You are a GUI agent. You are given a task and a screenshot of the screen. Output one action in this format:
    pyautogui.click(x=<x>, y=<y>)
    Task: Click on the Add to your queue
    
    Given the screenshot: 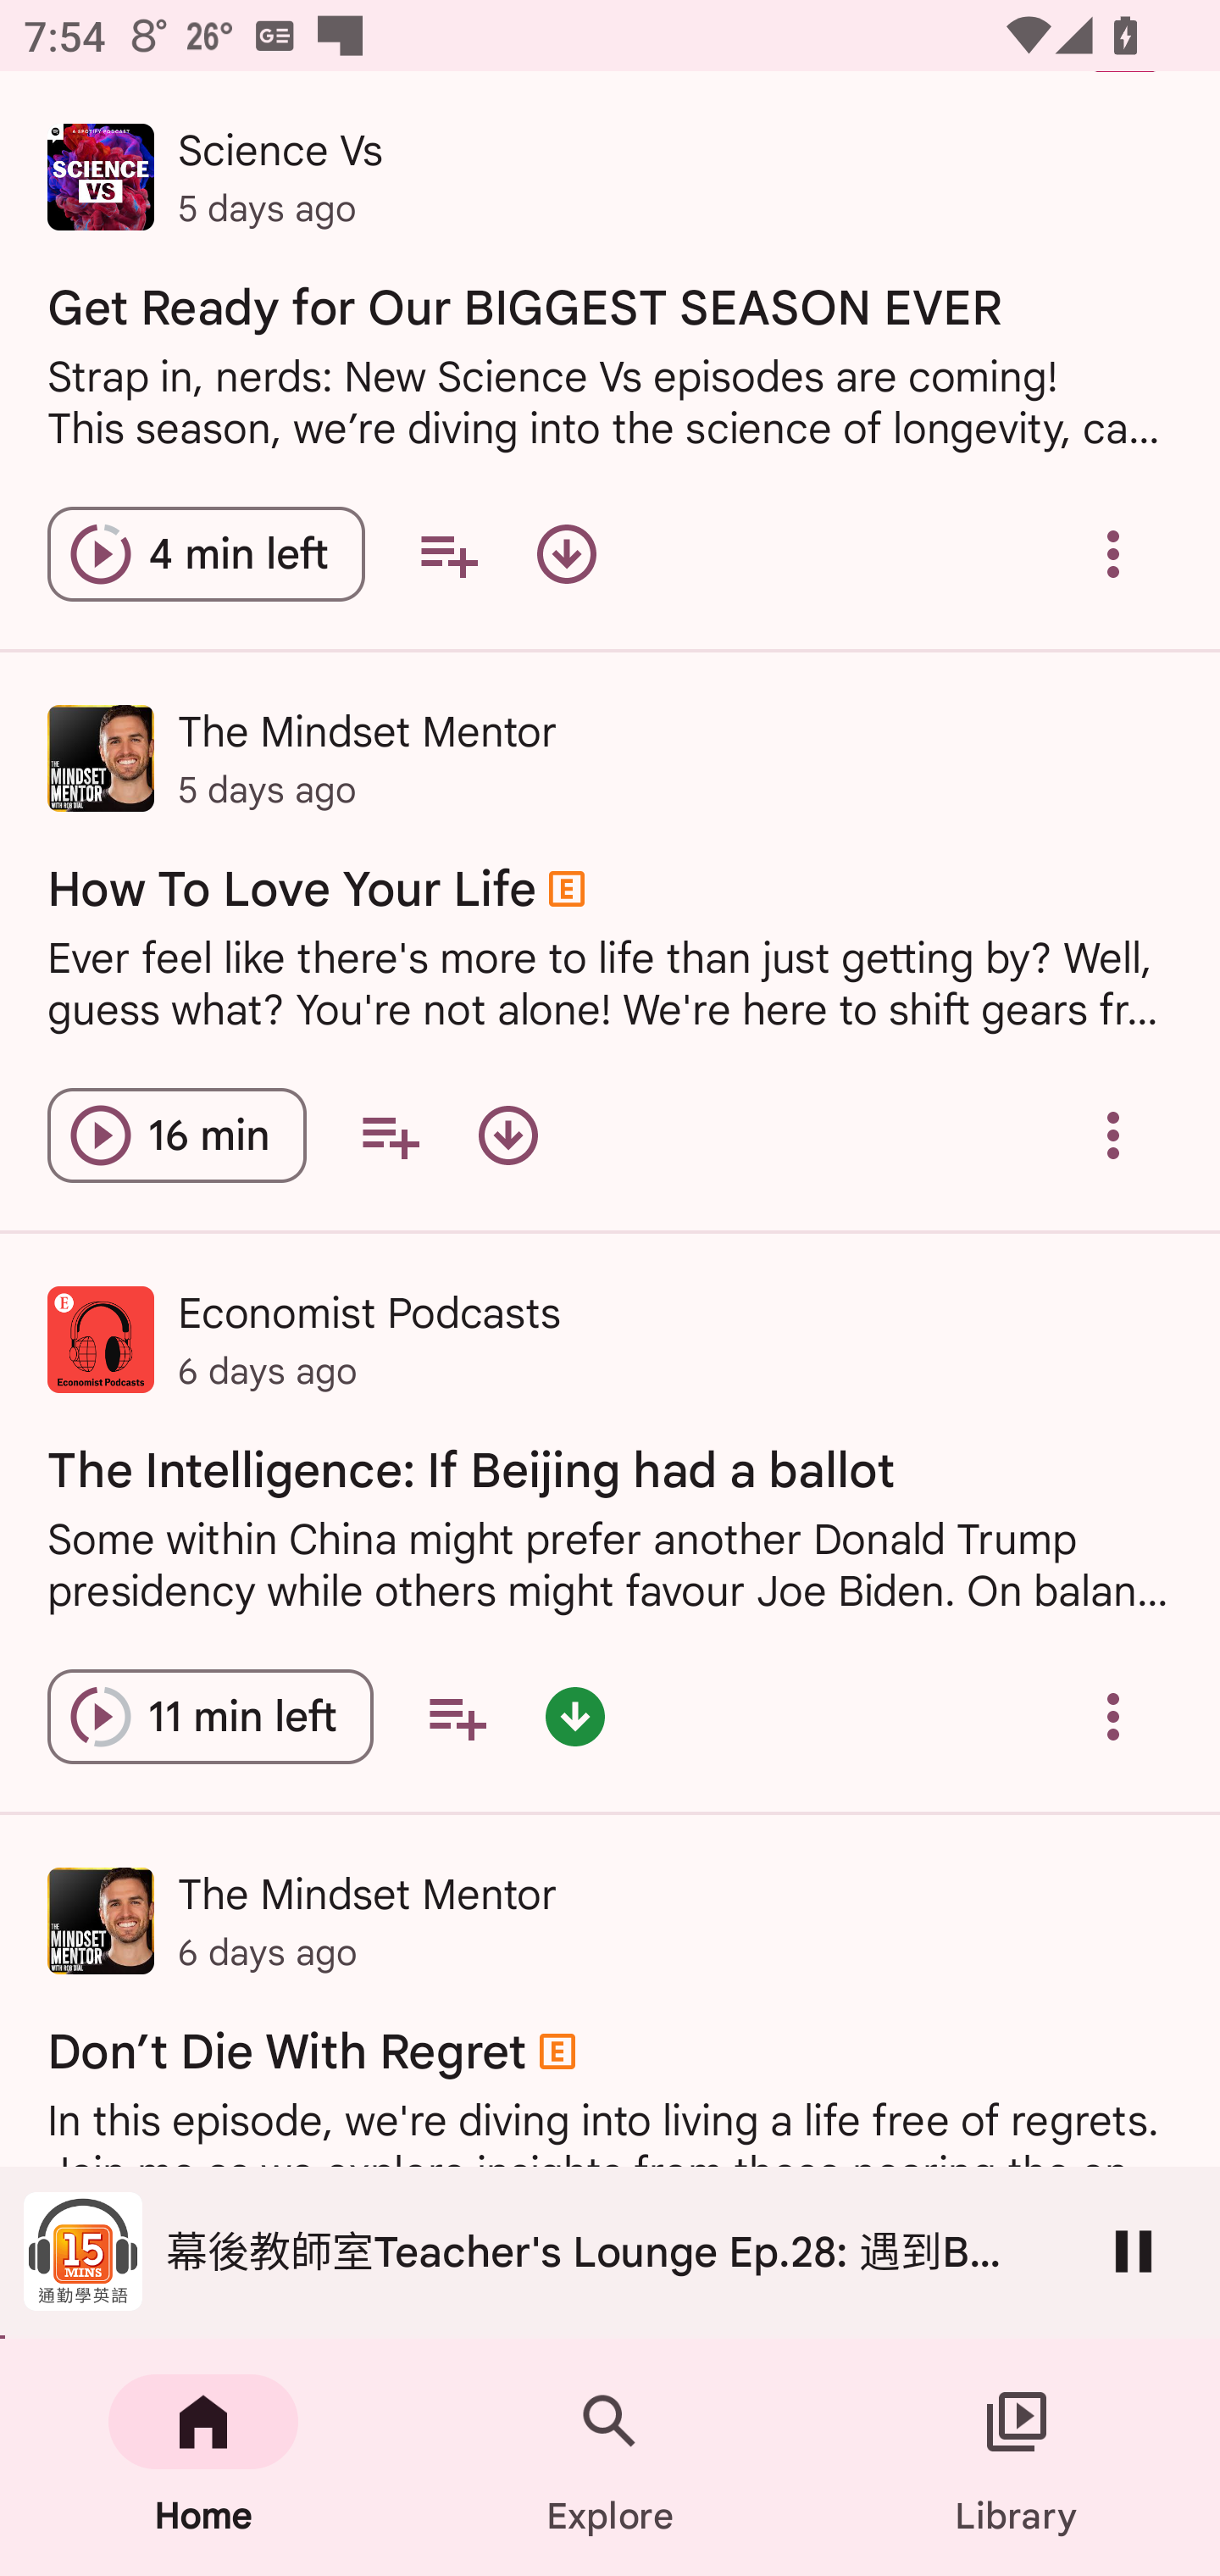 What is the action you would take?
    pyautogui.click(x=390, y=1134)
    